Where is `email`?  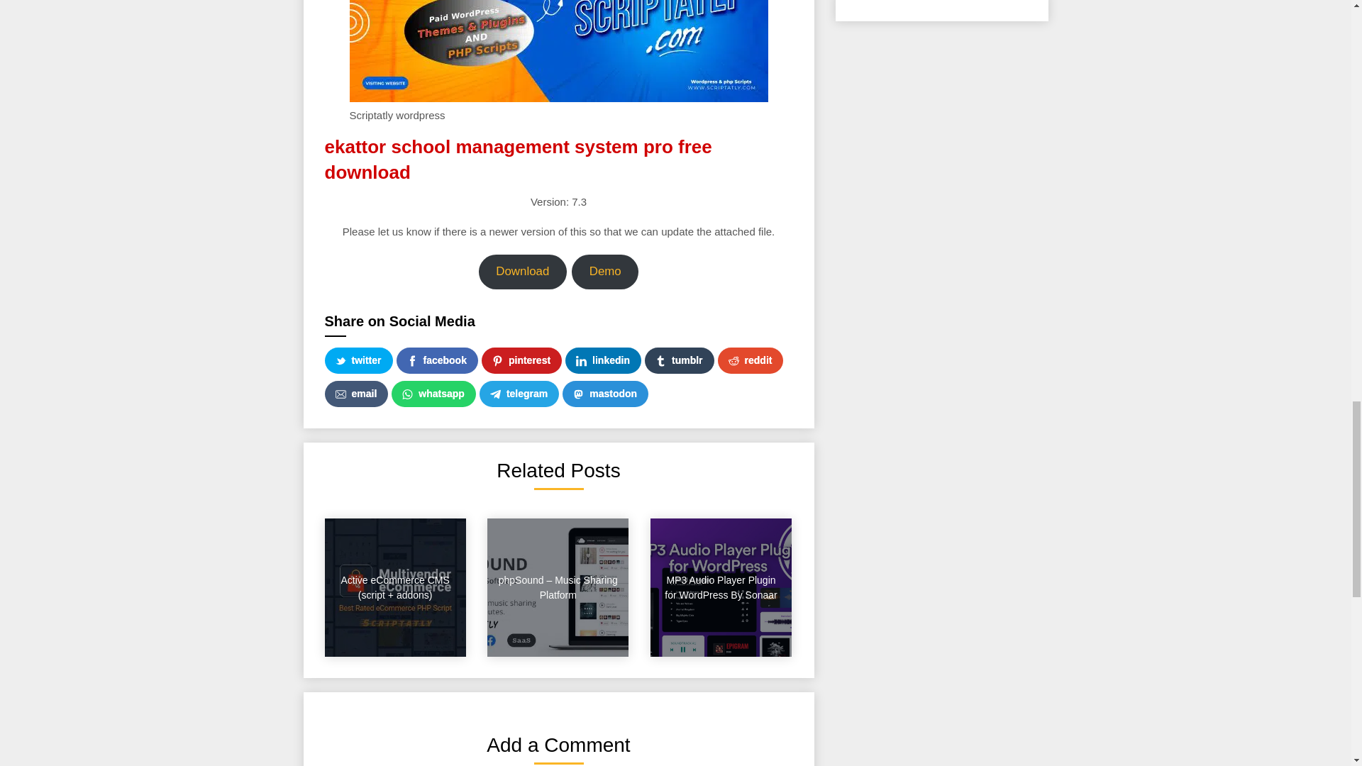
email is located at coordinates (356, 393).